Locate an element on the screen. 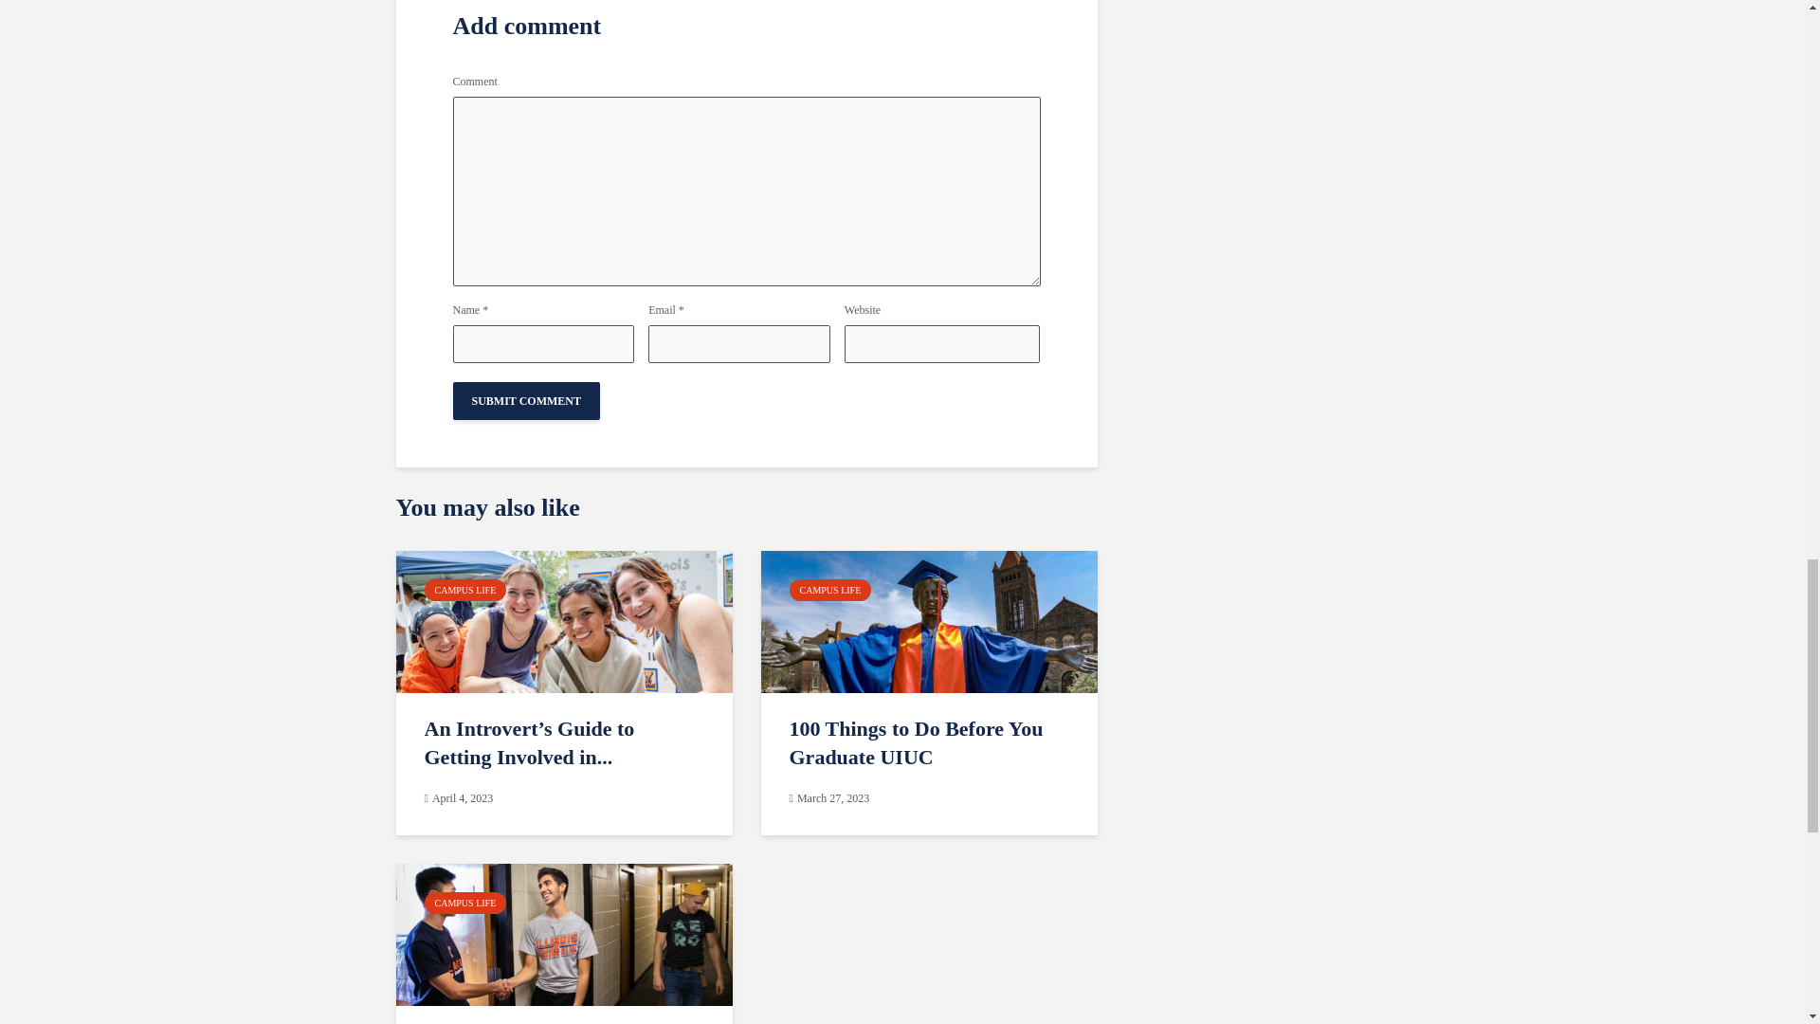  100 Things to Do Before You Graduate UIUC is located at coordinates (928, 743).